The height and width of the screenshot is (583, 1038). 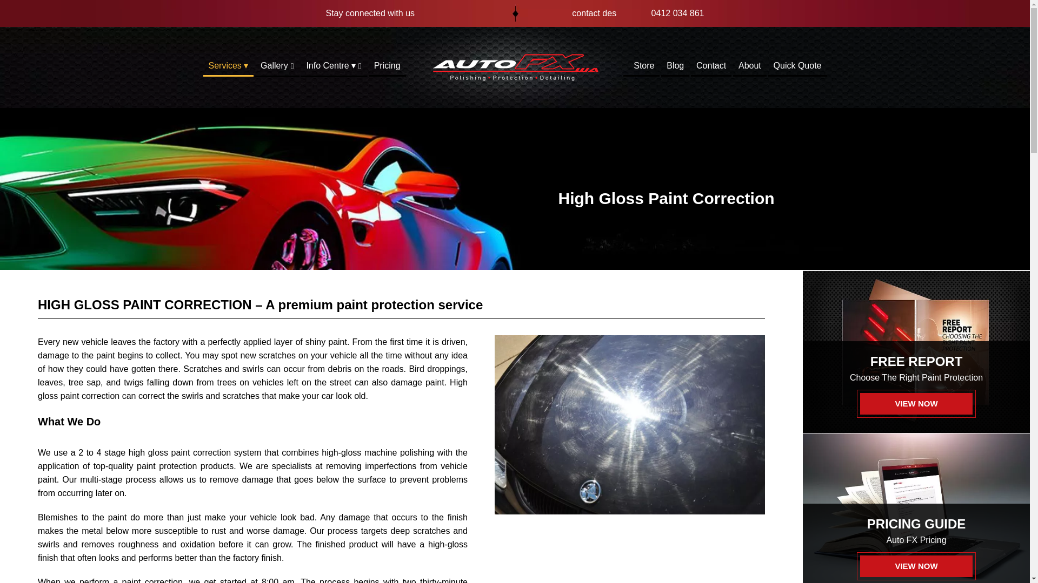 I want to click on AutoFX WA, so click(x=514, y=67).